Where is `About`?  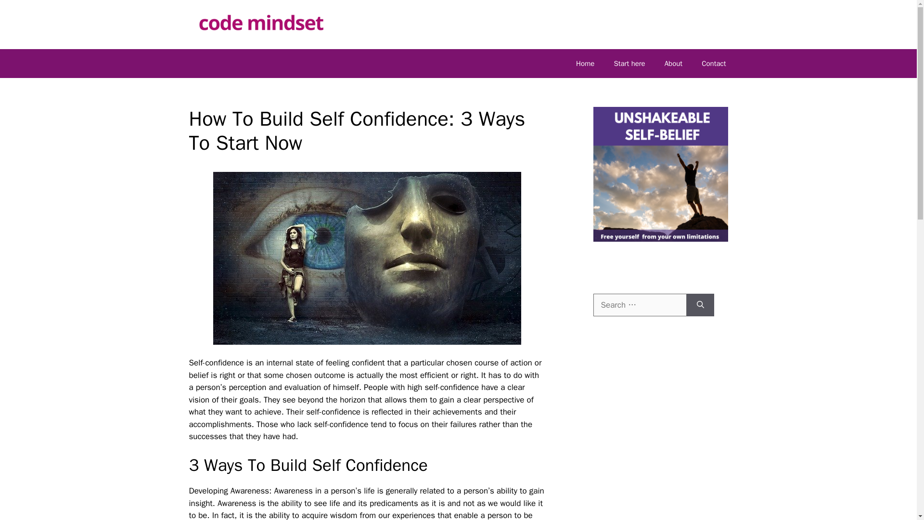 About is located at coordinates (674, 64).